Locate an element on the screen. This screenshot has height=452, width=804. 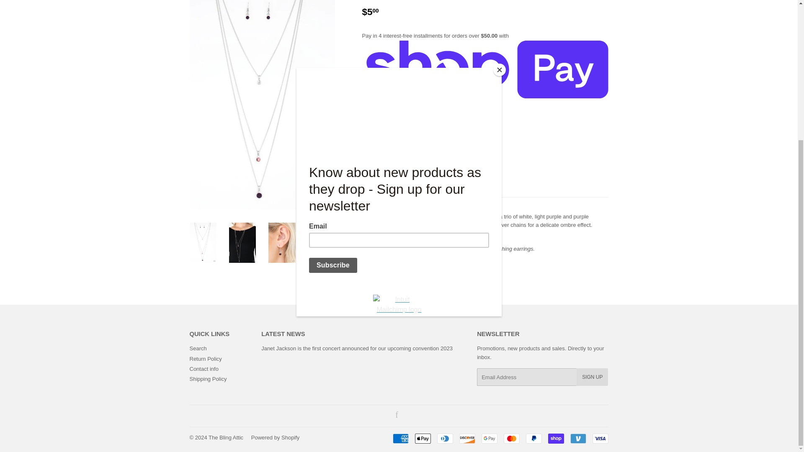
Tweet on Twitter is located at coordinates (410, 270).